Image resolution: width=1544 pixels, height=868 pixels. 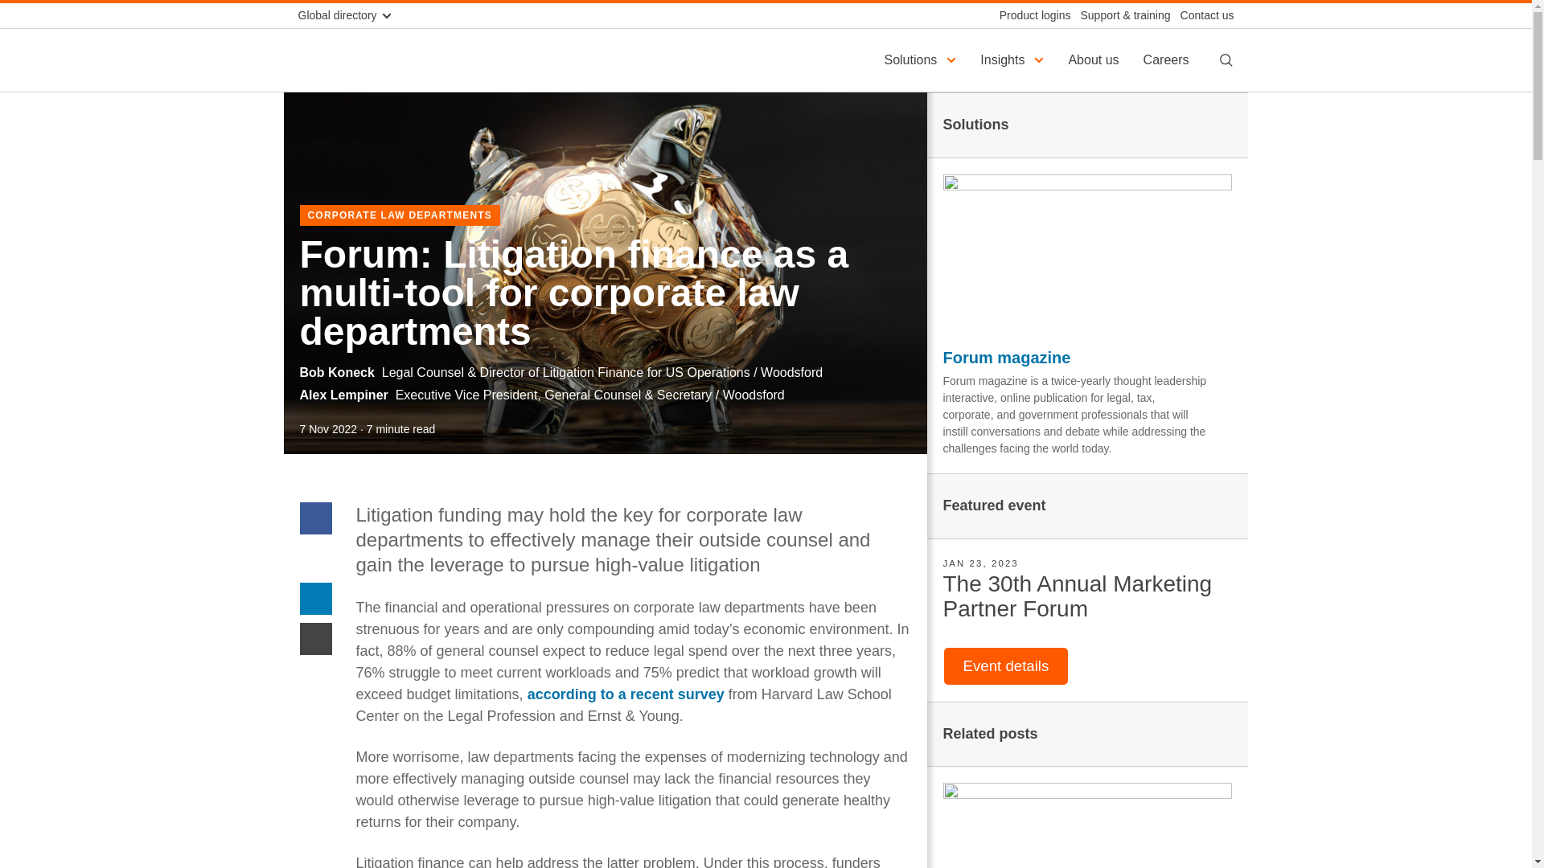 I want to click on CORPORATE LAW DEPARTMENTS, so click(x=400, y=215).